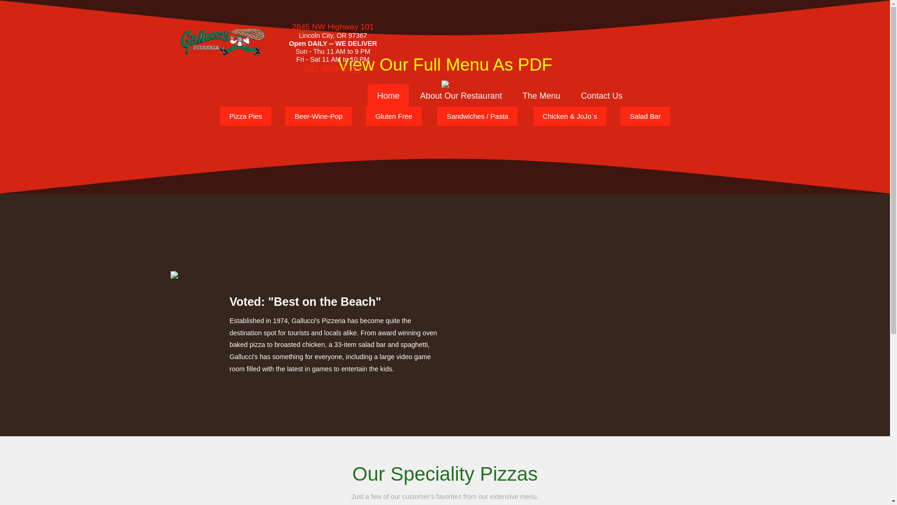 This screenshot has width=897, height=505. I want to click on Home, so click(388, 96).